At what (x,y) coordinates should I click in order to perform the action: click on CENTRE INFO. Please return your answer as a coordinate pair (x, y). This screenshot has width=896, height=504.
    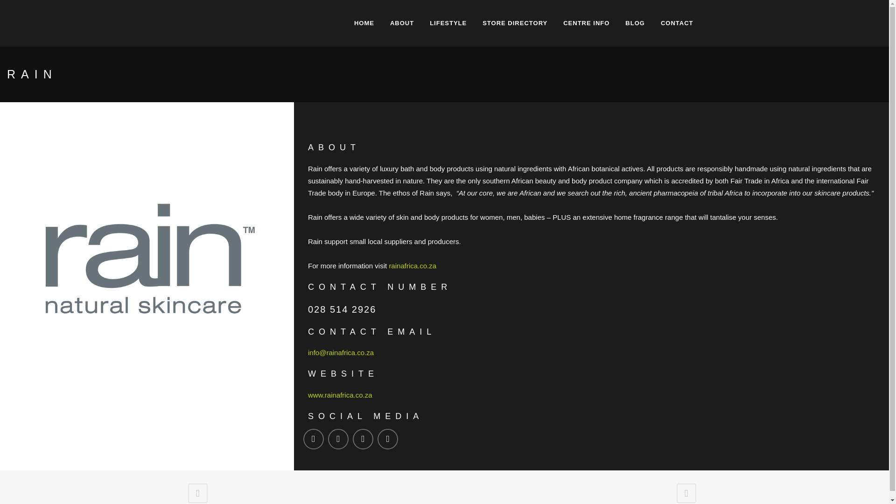
    Looking at the image, I should click on (586, 23).